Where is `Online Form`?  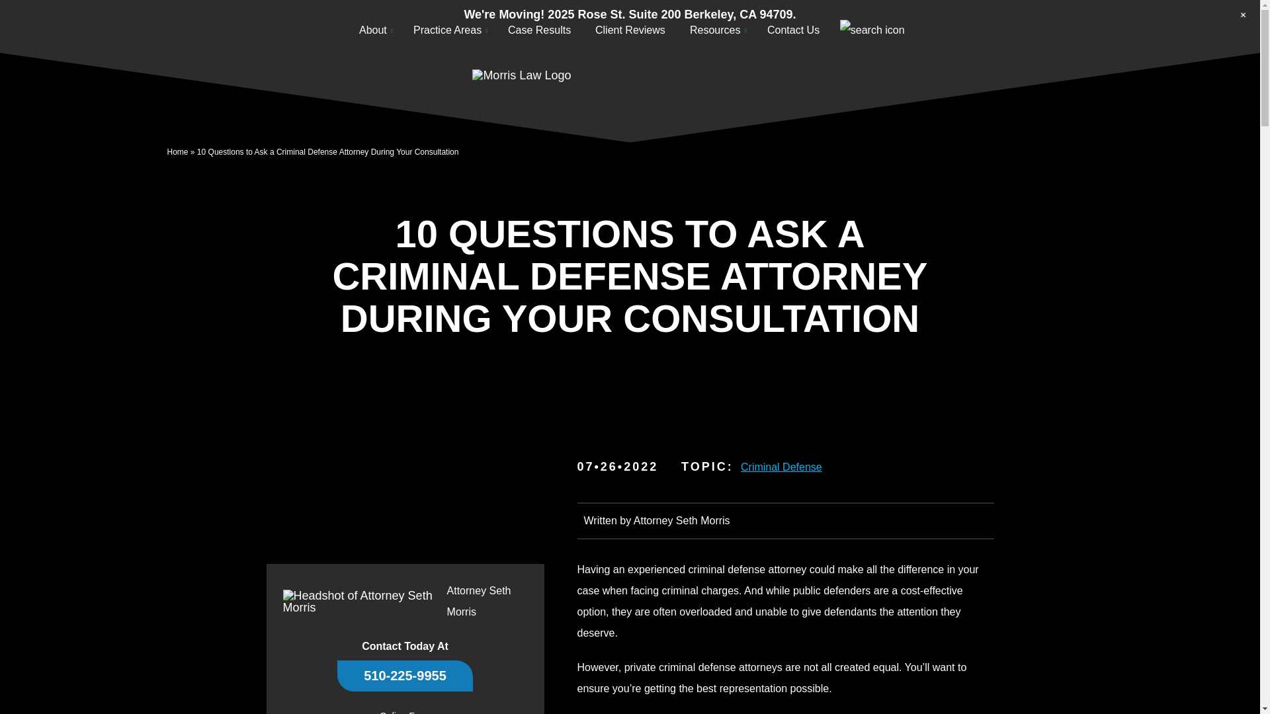 Online Form is located at coordinates (405, 713).